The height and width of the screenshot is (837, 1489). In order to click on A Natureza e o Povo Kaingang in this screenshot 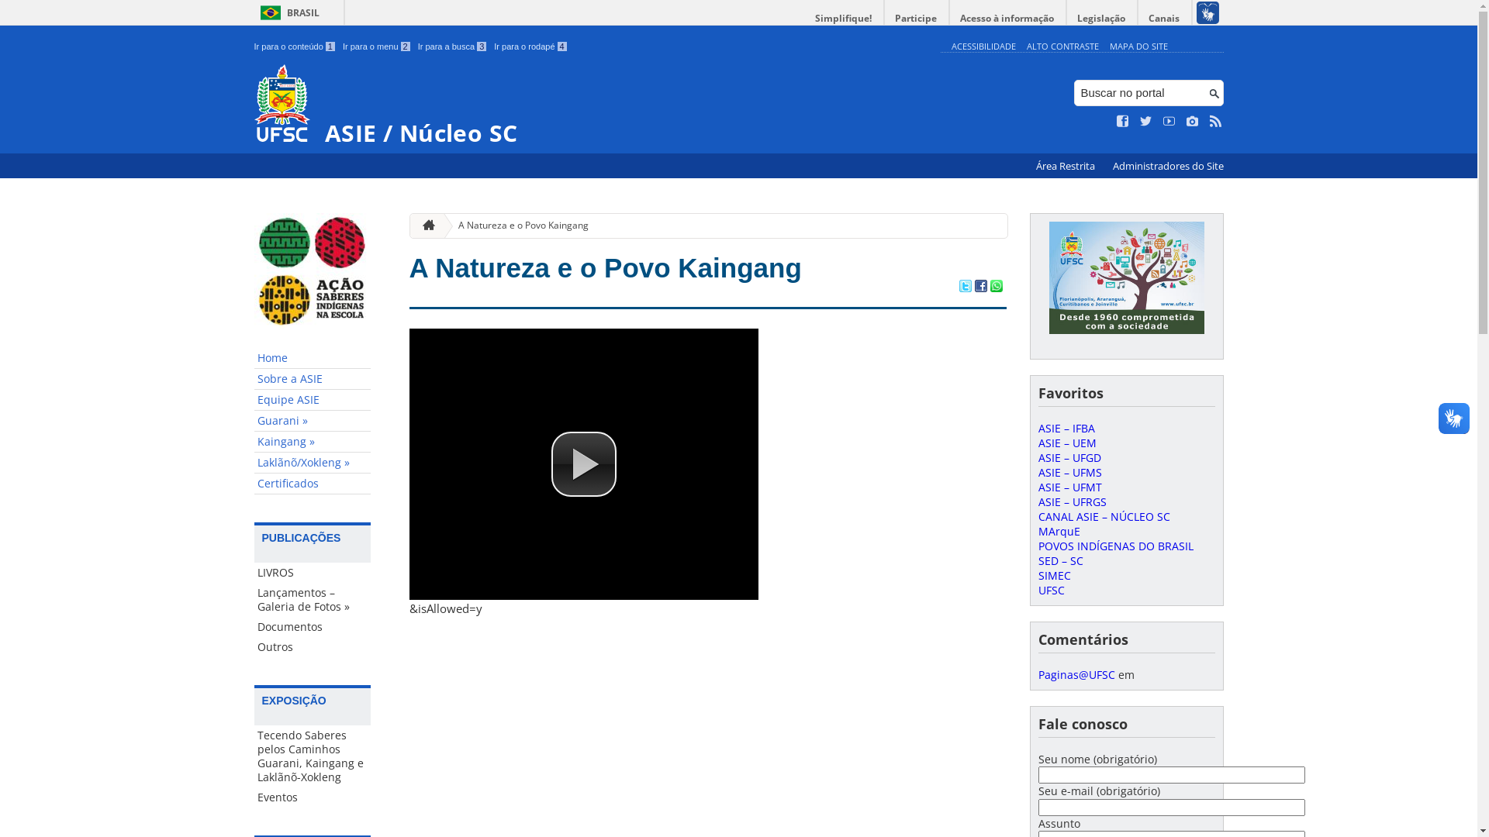, I will do `click(606, 268)`.